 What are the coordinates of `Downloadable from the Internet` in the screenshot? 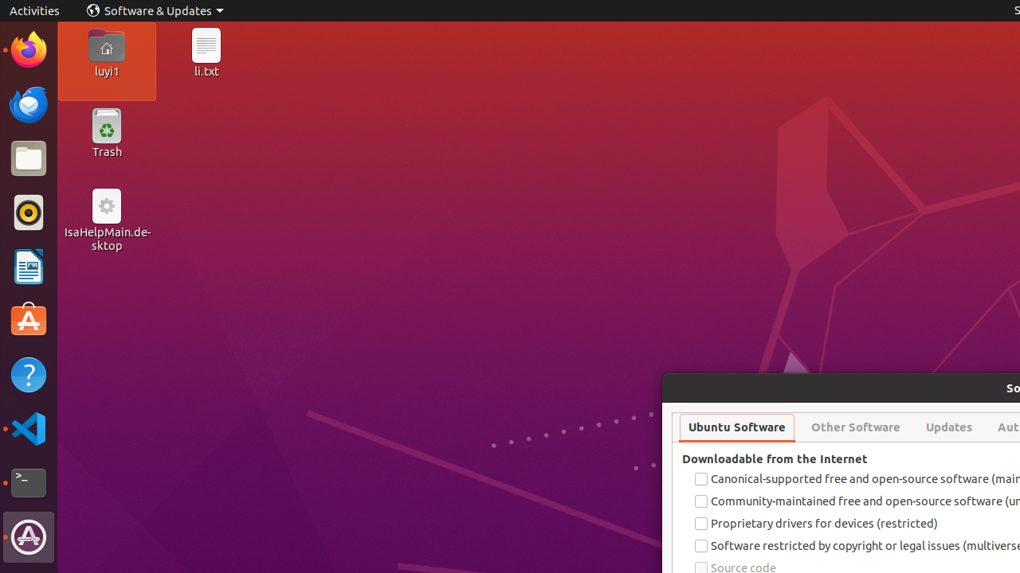 It's located at (775, 458).